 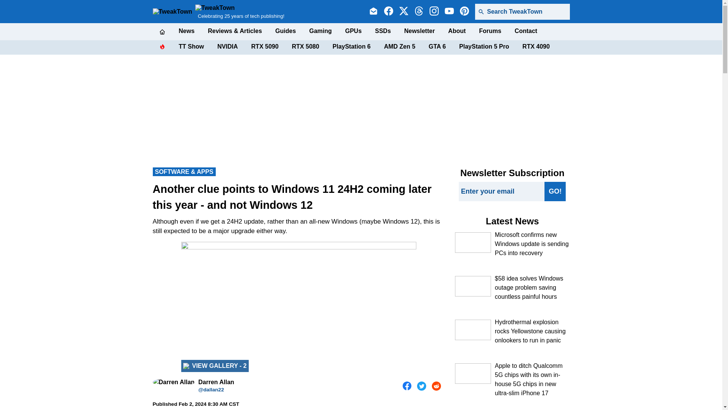 I want to click on Follow us on Threads, so click(x=419, y=12).